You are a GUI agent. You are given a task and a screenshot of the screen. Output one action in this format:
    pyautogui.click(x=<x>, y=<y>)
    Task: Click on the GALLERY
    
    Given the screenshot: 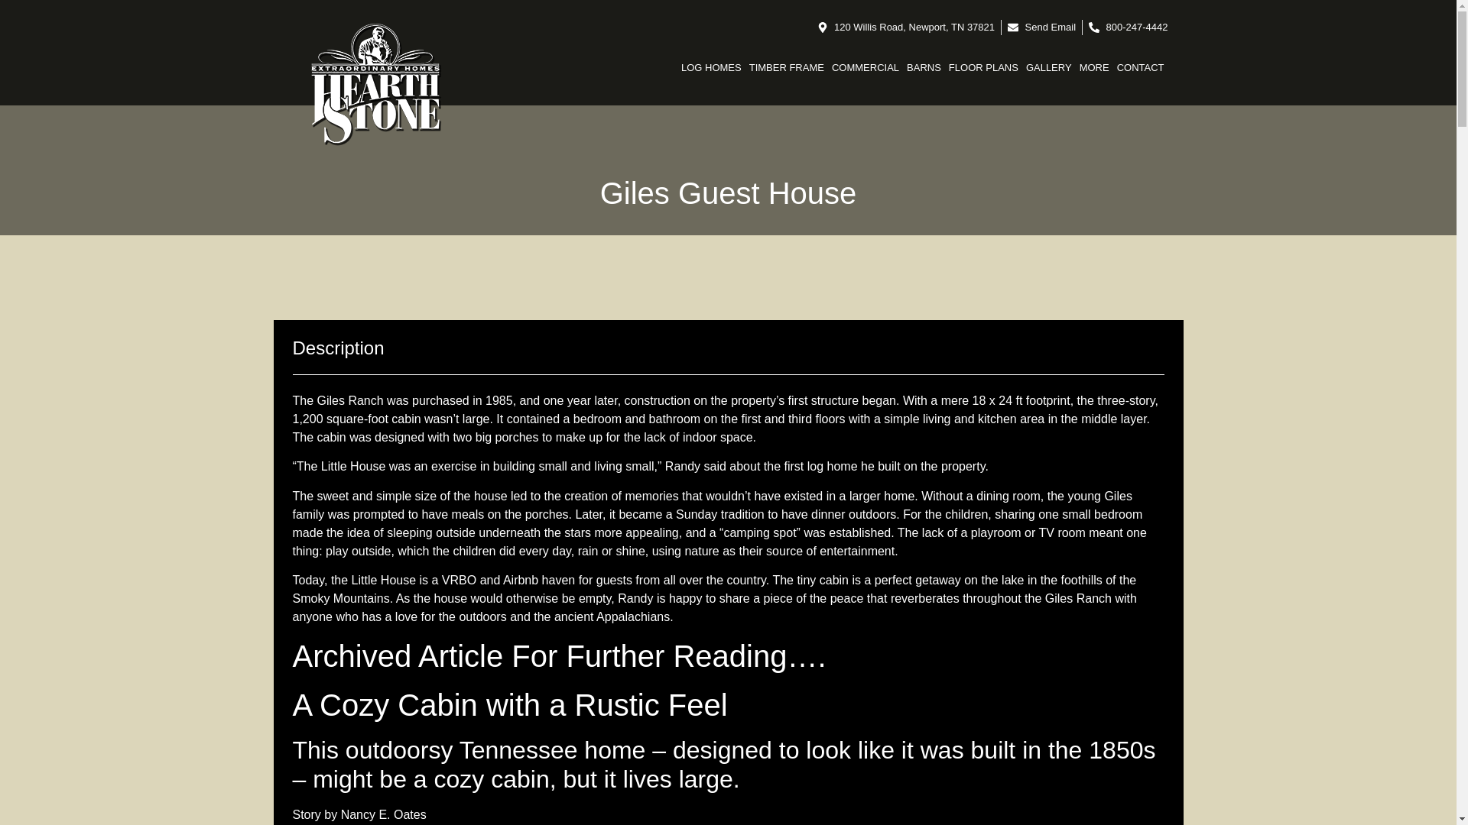 What is the action you would take?
    pyautogui.click(x=1049, y=67)
    